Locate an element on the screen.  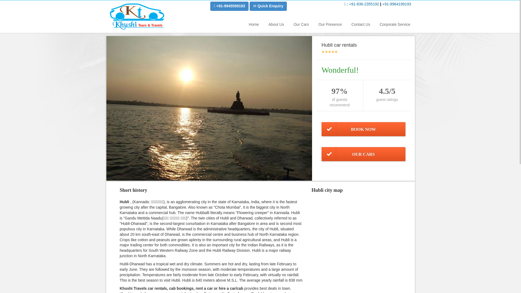
About Us is located at coordinates (276, 24).